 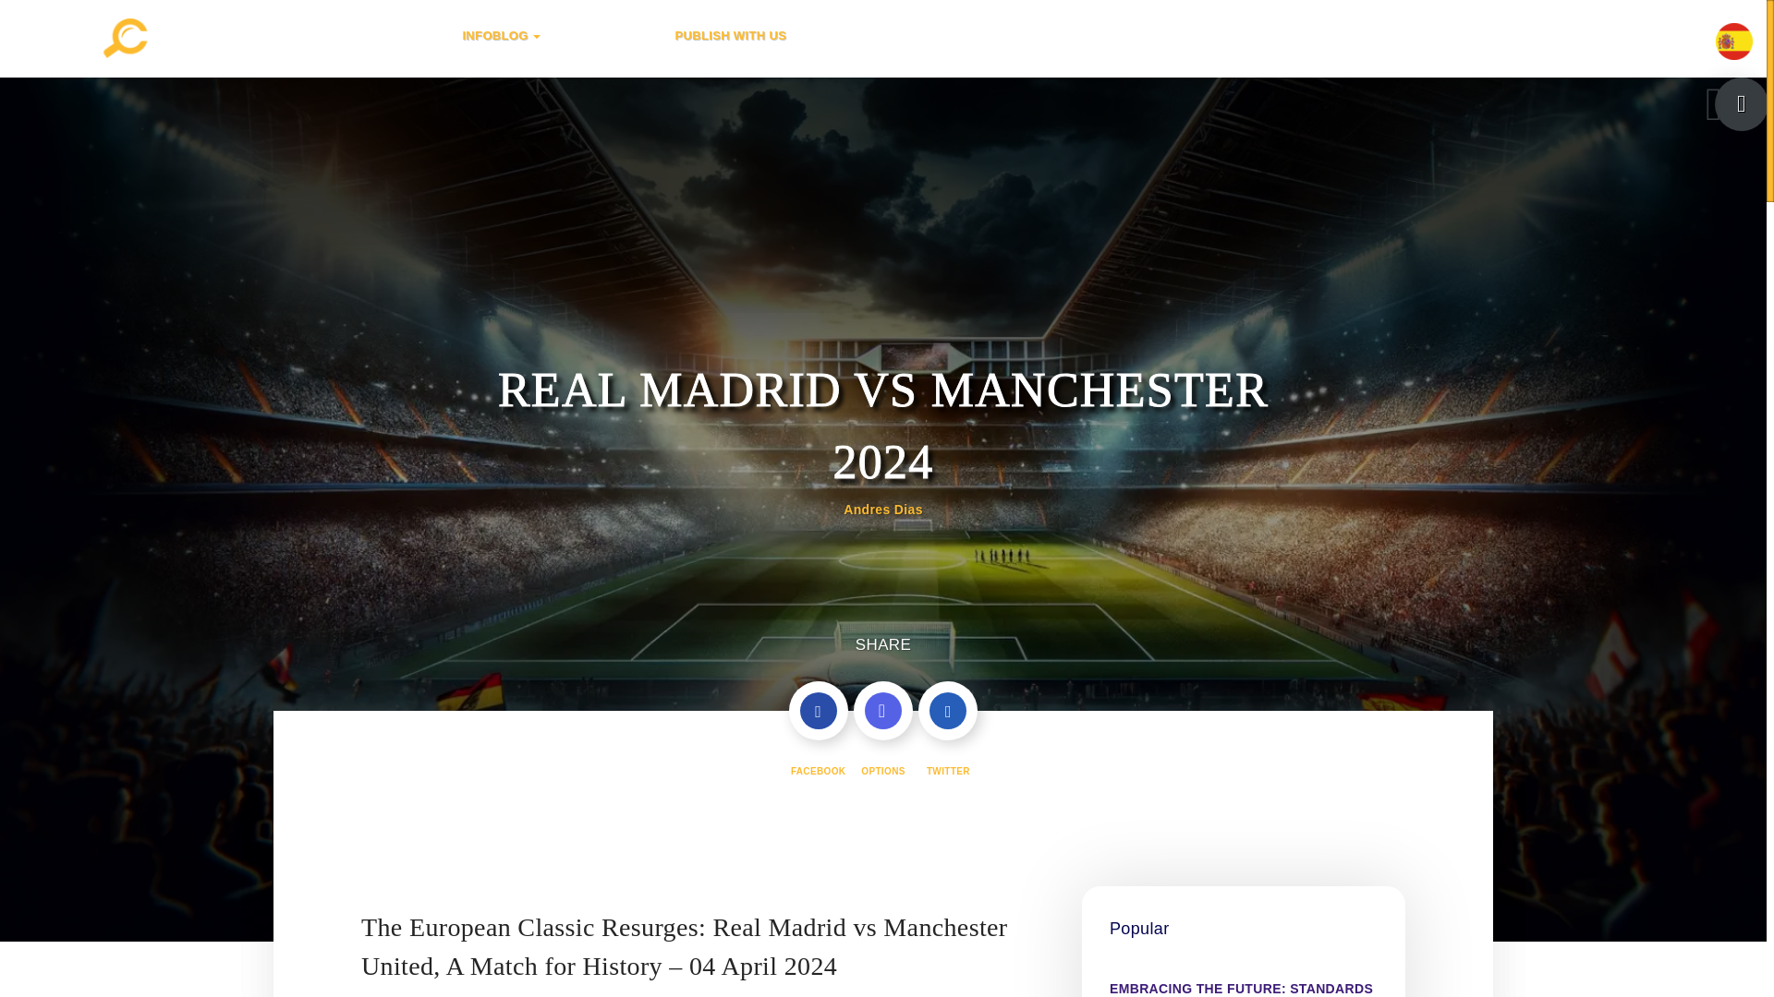 I want to click on PUBLISH WITH US, so click(x=762, y=35).